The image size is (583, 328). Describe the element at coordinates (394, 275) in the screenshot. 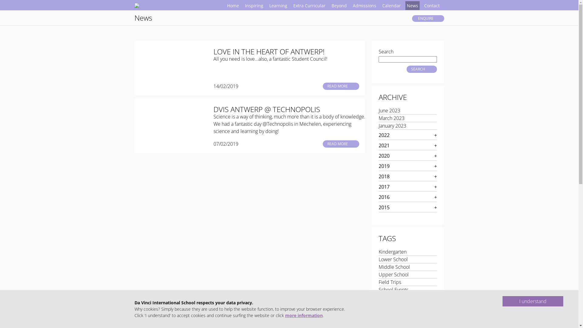

I see `Upper School` at that location.